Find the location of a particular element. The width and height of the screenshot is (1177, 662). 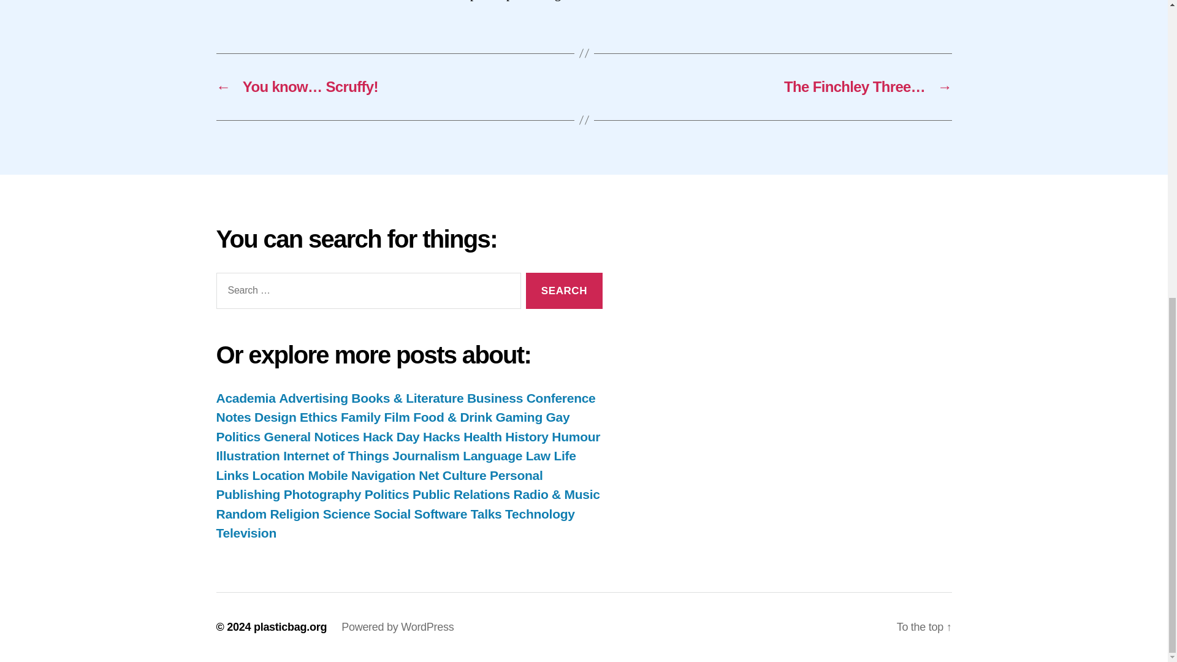

General Notices is located at coordinates (311, 436).